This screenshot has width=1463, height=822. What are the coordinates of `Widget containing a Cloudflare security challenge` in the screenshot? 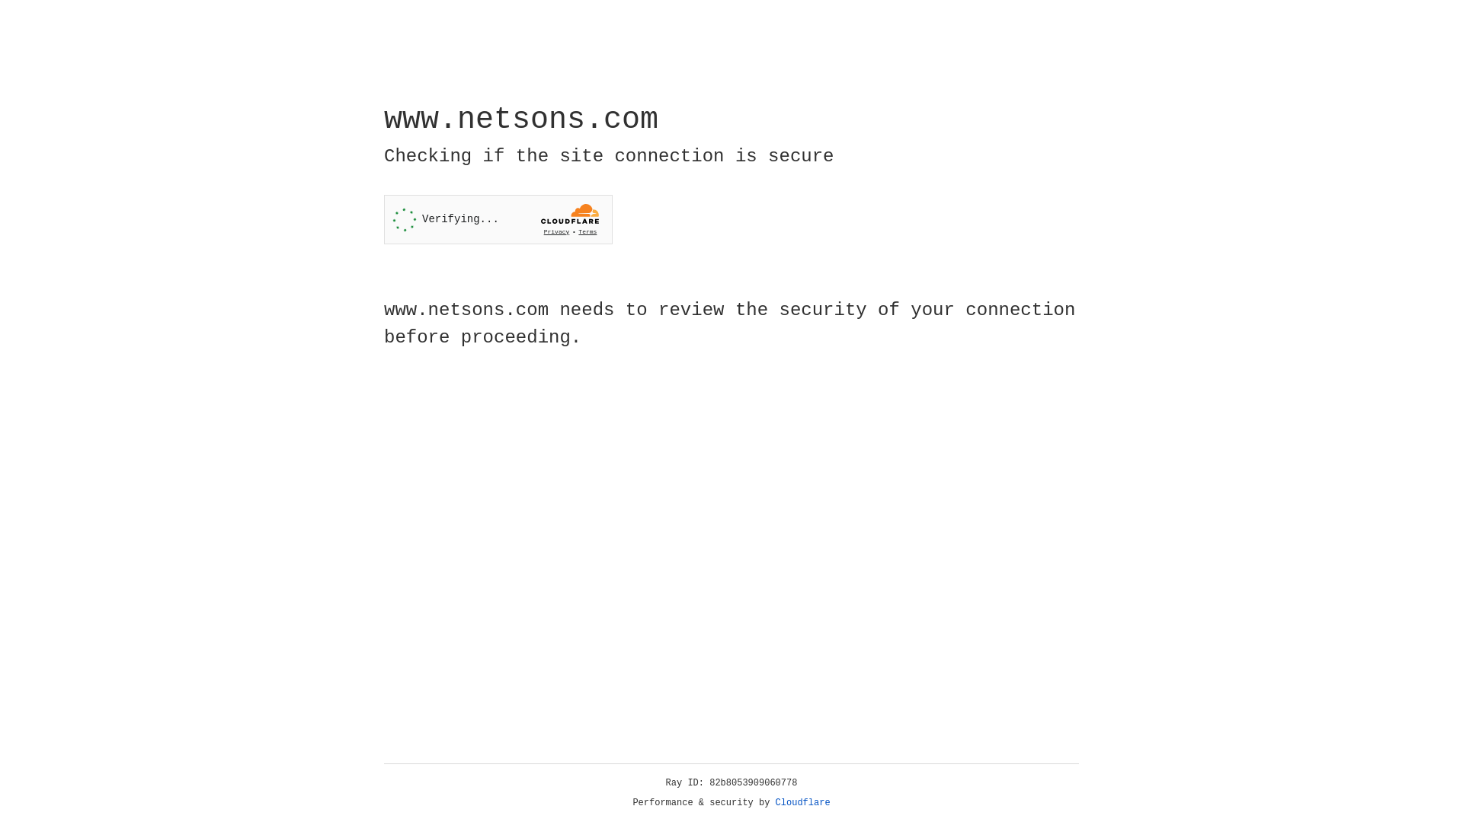 It's located at (498, 219).